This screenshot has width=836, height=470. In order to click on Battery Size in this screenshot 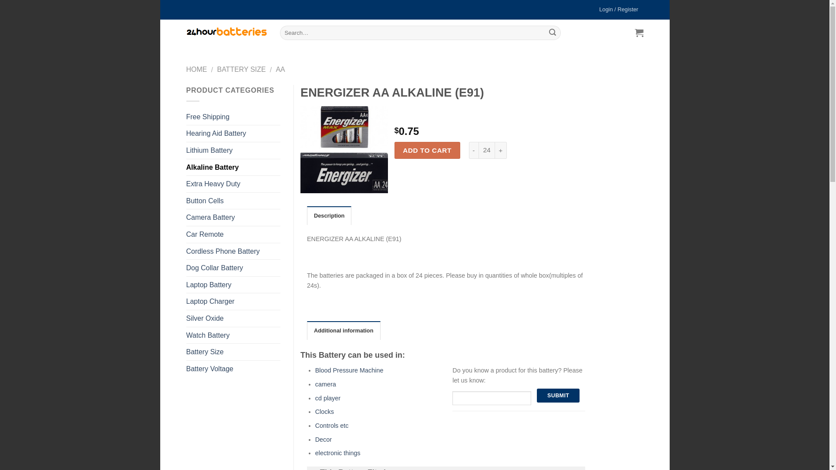, I will do `click(233, 352)`.